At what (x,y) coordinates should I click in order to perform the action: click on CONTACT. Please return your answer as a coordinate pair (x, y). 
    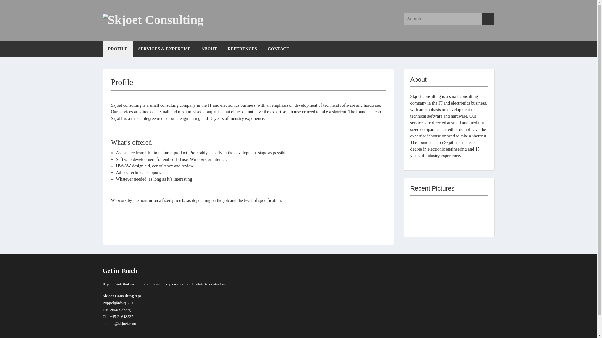
    Looking at the image, I should click on (278, 49).